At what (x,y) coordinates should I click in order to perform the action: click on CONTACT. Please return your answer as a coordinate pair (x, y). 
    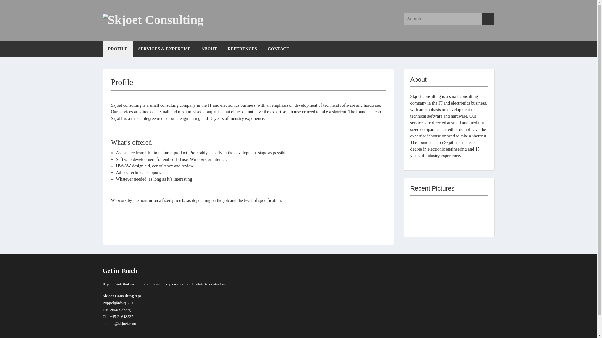
    Looking at the image, I should click on (278, 49).